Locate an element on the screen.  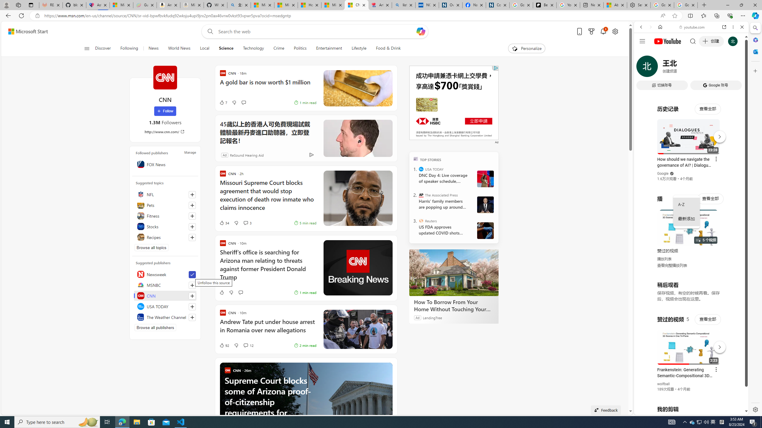
World News is located at coordinates (179, 48).